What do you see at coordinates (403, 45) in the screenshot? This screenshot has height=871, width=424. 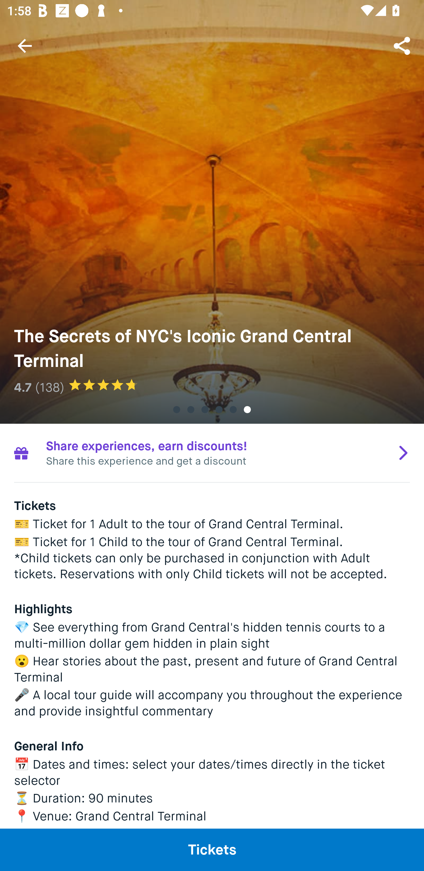 I see `Share` at bounding box center [403, 45].